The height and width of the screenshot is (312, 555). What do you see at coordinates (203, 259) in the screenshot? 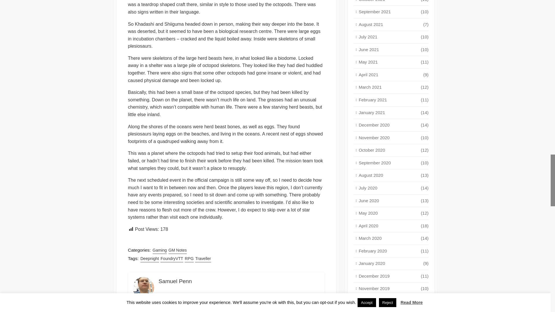
I see `Traveller` at bounding box center [203, 259].